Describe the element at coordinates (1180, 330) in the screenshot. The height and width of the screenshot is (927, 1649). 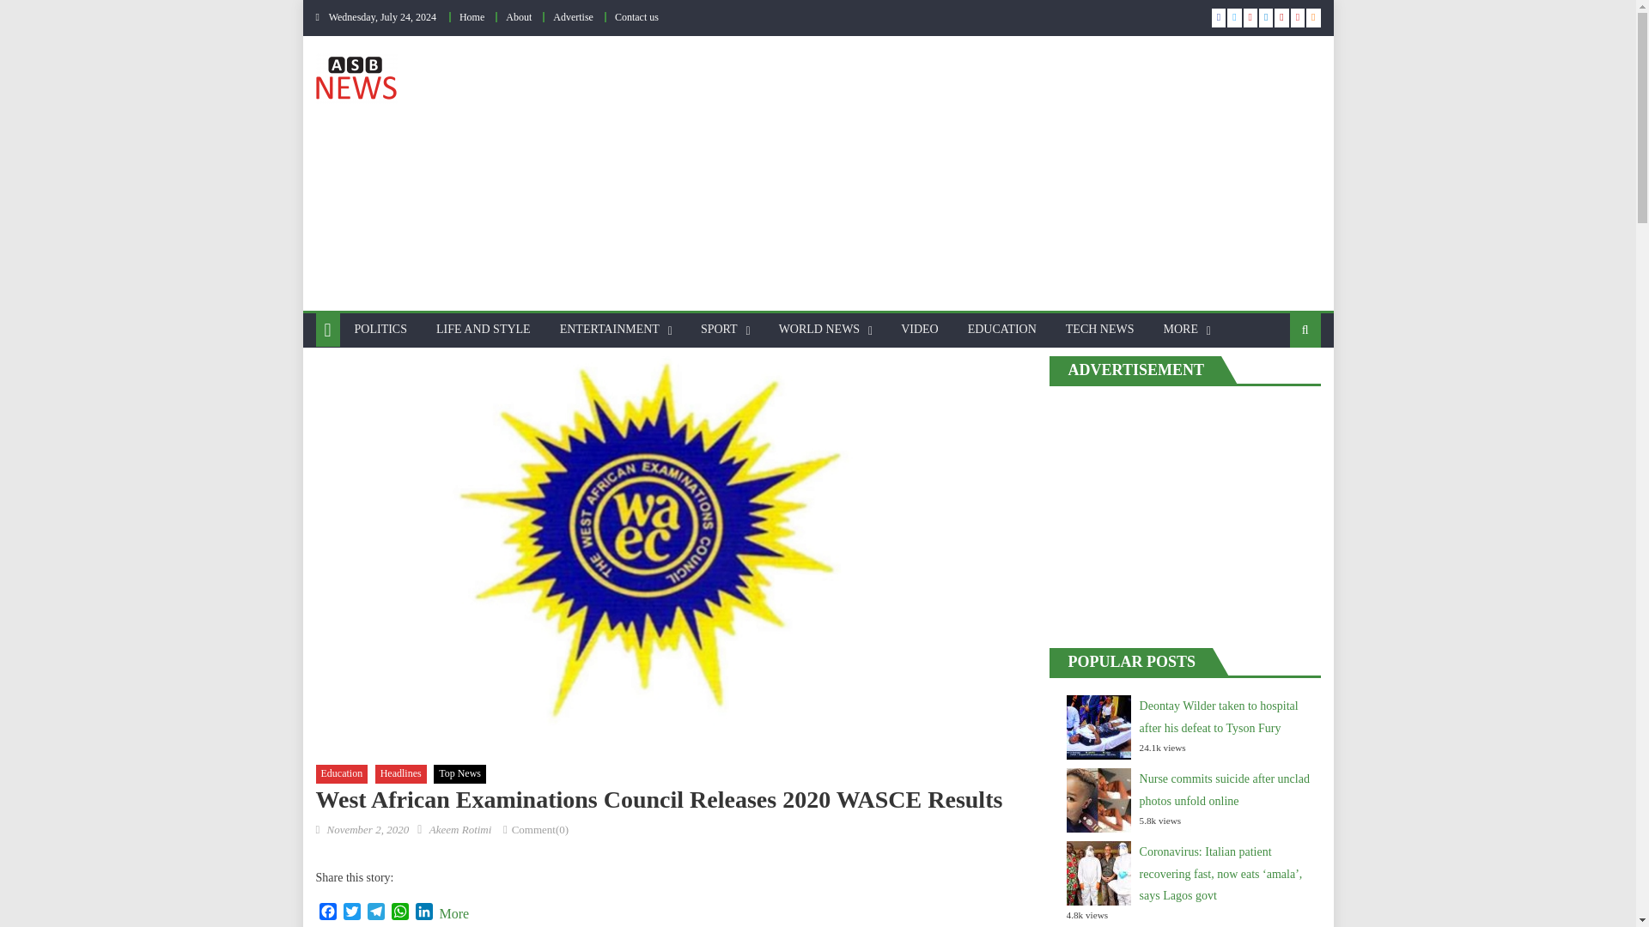
I see `MORE` at that location.